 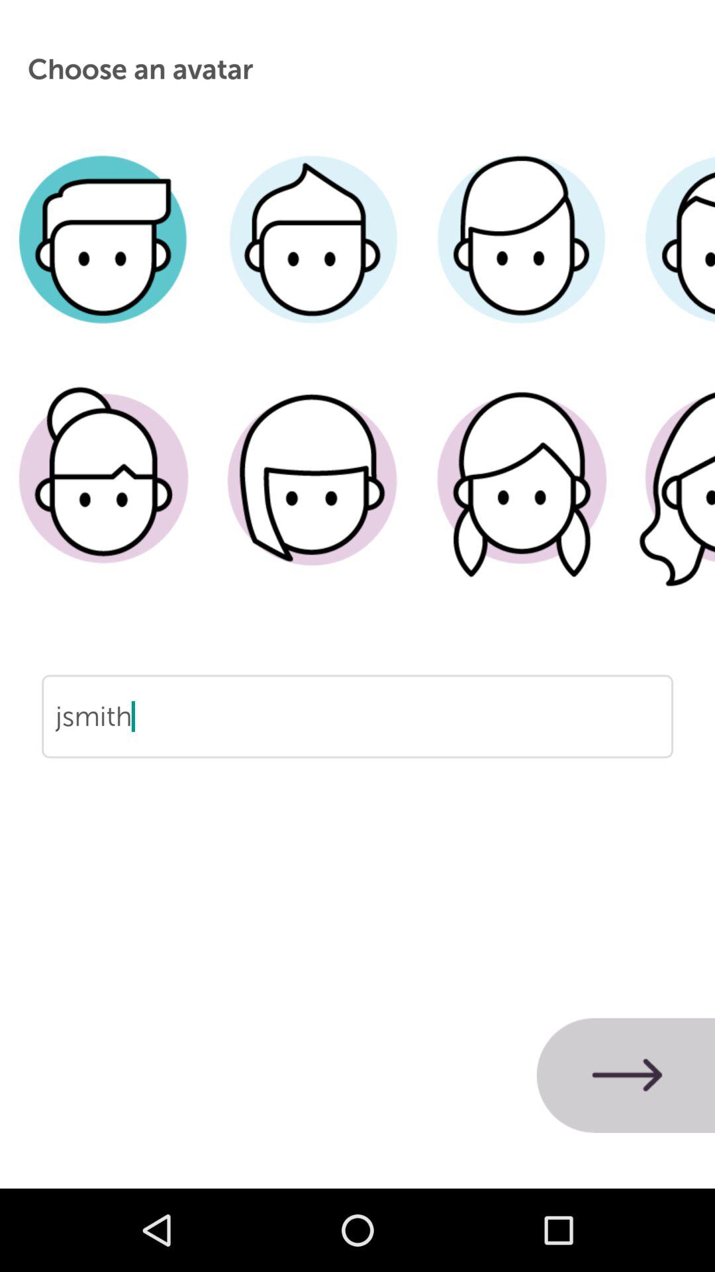 I want to click on choose avatar option, so click(x=105, y=259).